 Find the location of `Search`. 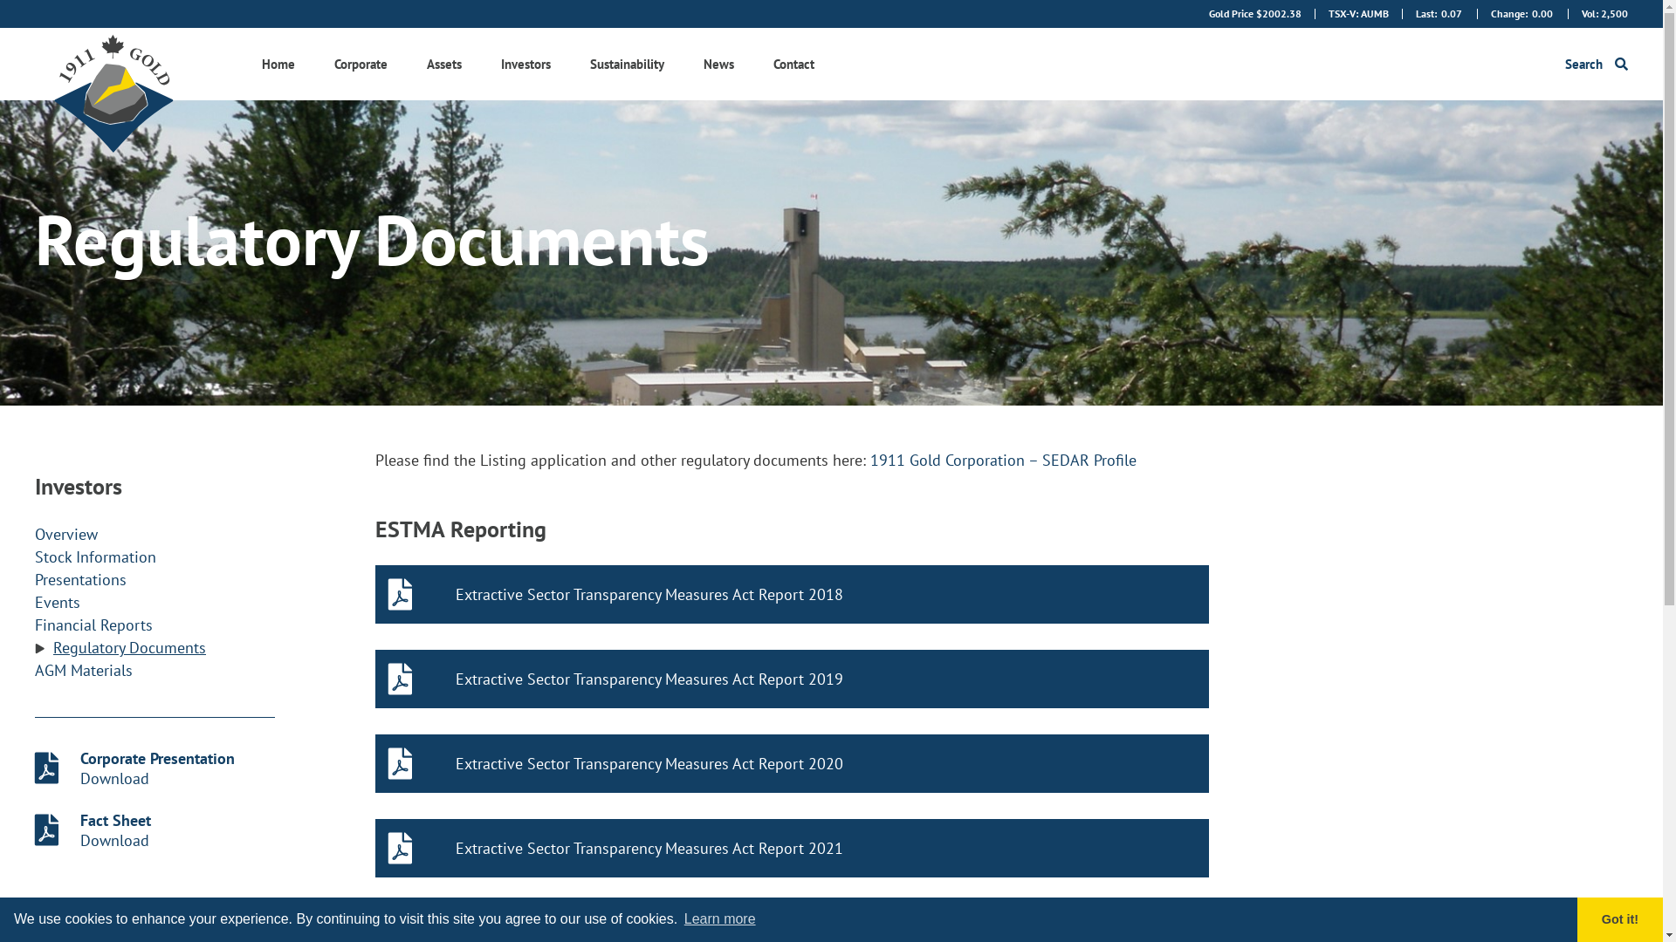

Search is located at coordinates (1597, 65).